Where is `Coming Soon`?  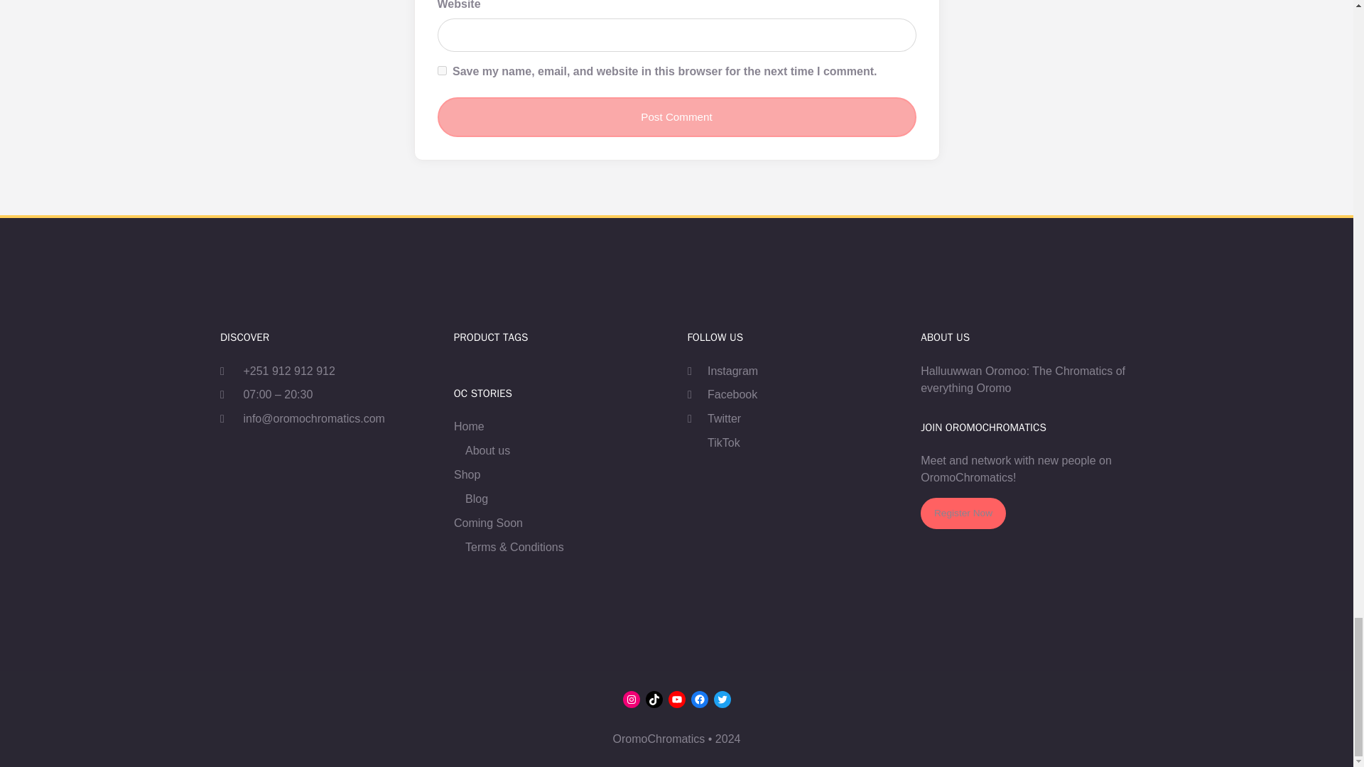 Coming Soon is located at coordinates (488, 523).